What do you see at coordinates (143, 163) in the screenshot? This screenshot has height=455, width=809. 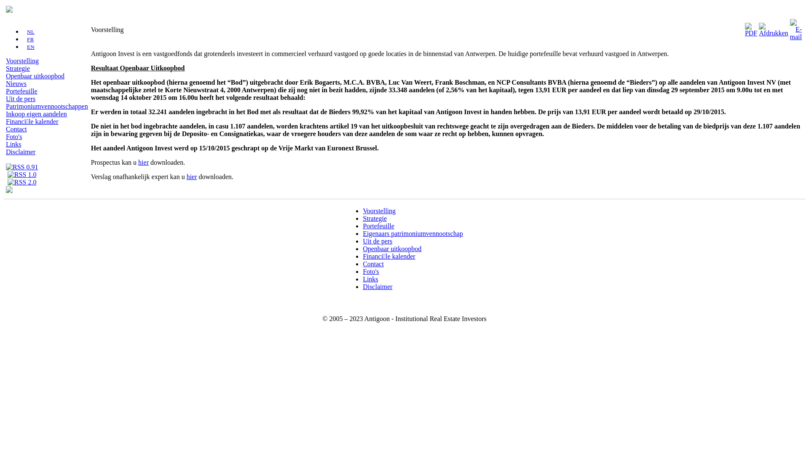 I see `hier` at bounding box center [143, 163].